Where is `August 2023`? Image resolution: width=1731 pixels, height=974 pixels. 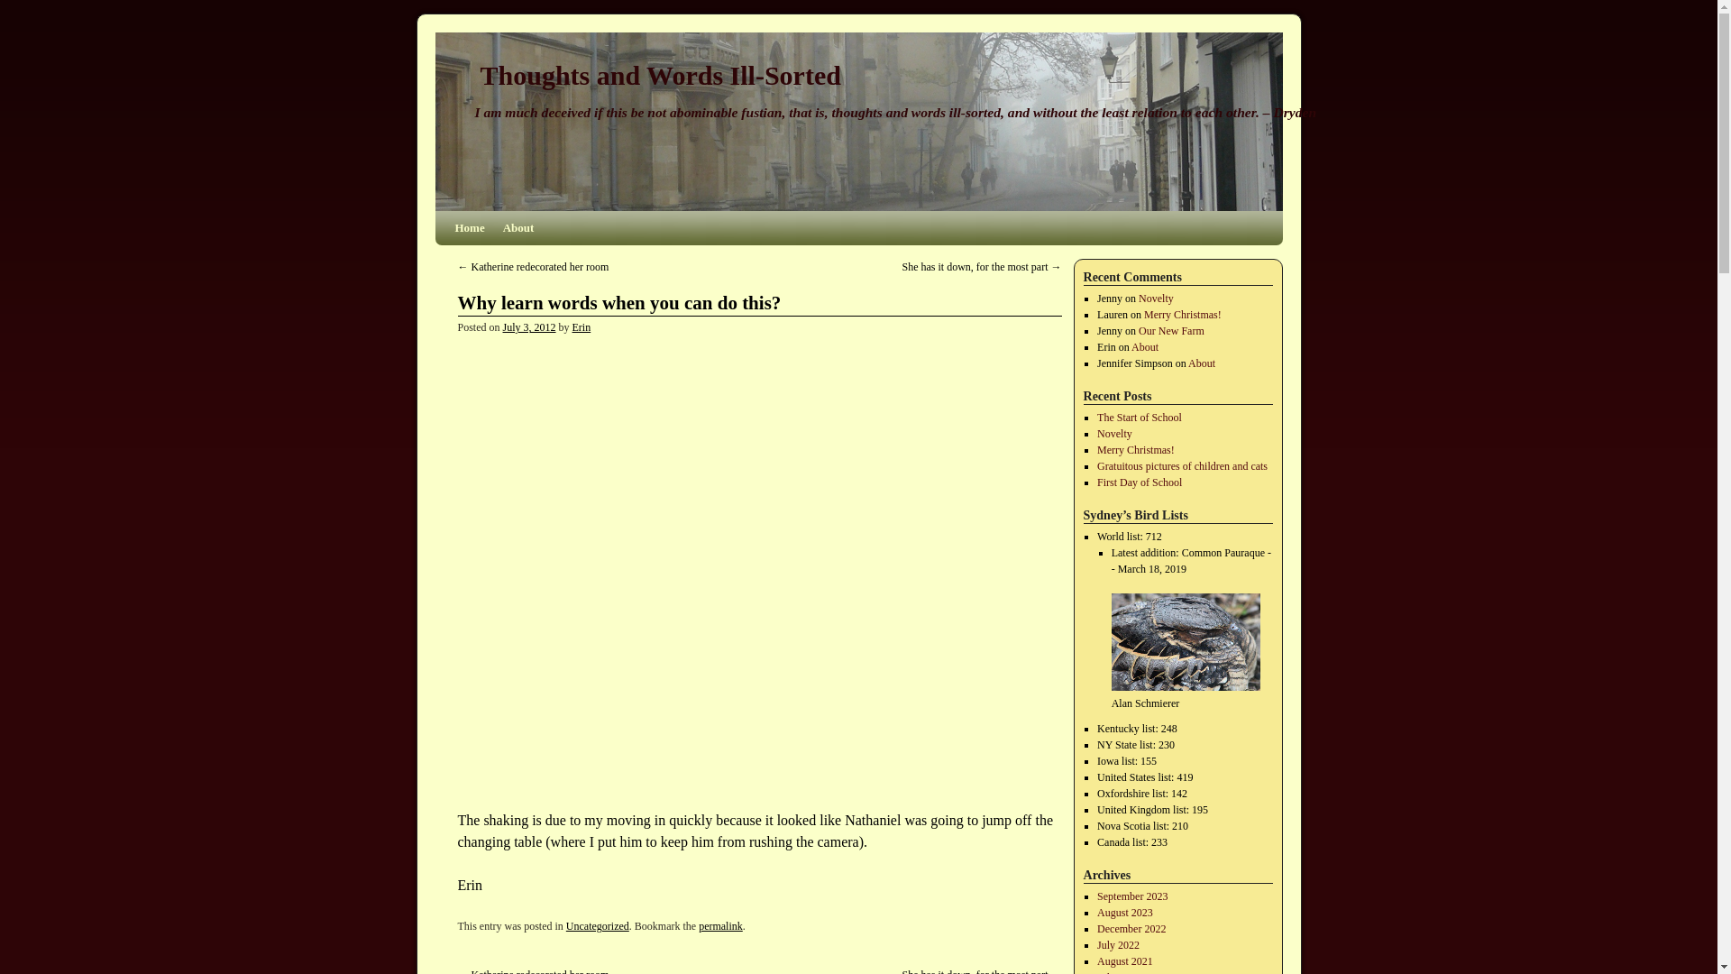 August 2023 is located at coordinates (1125, 913).